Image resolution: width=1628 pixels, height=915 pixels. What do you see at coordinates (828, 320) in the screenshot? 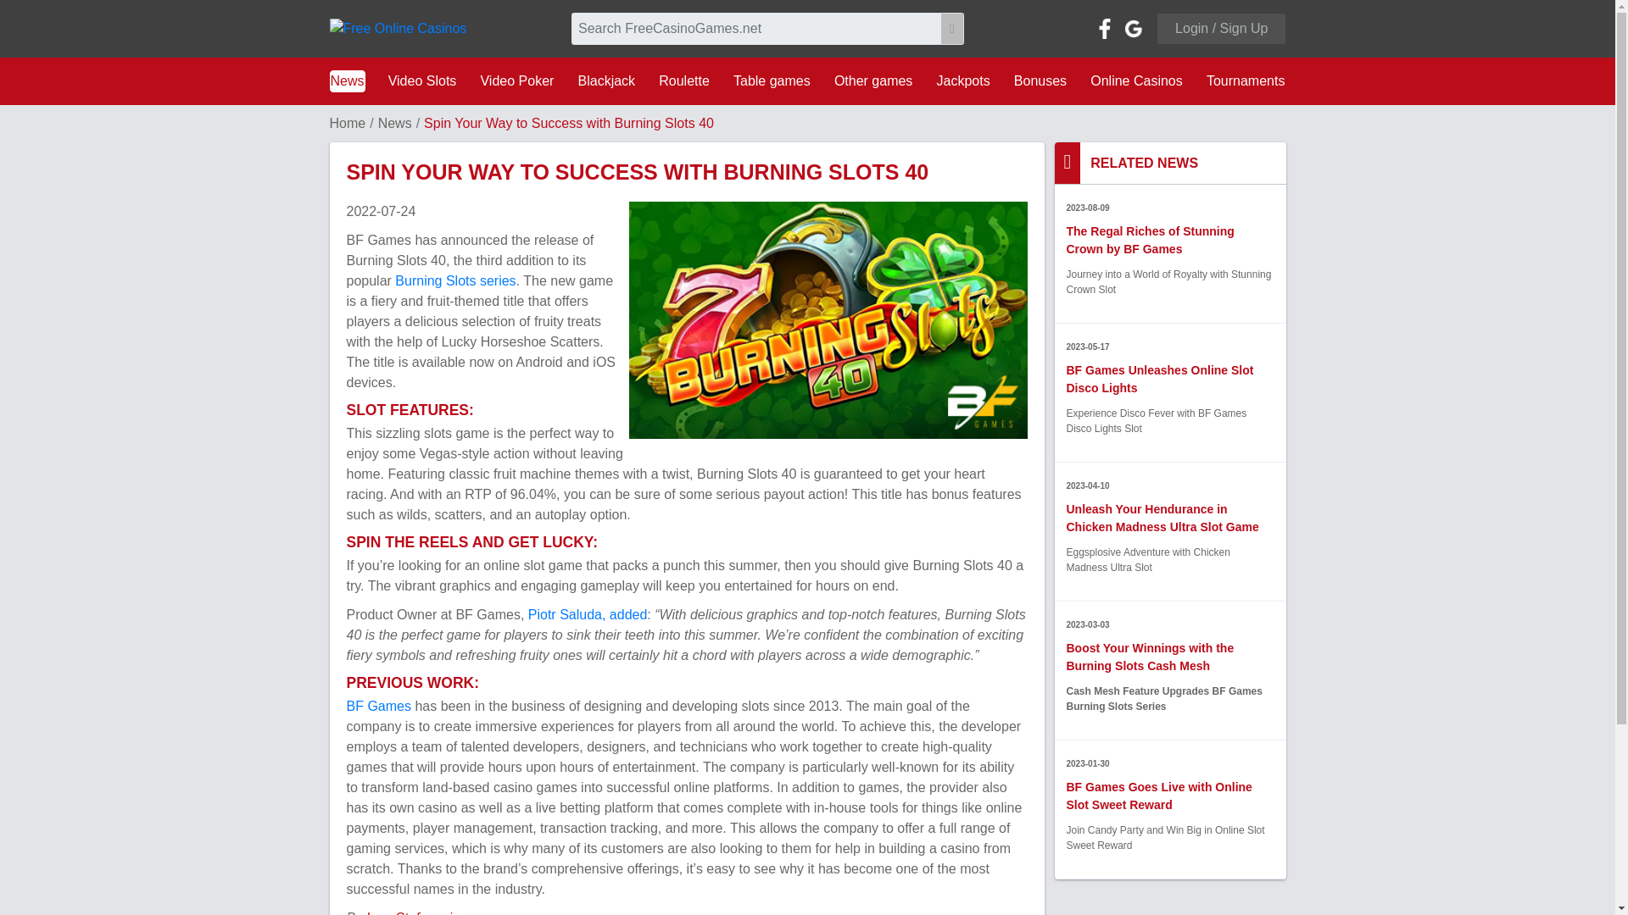
I see `Spin Your Way to Success with Burning Slots 40` at bounding box center [828, 320].